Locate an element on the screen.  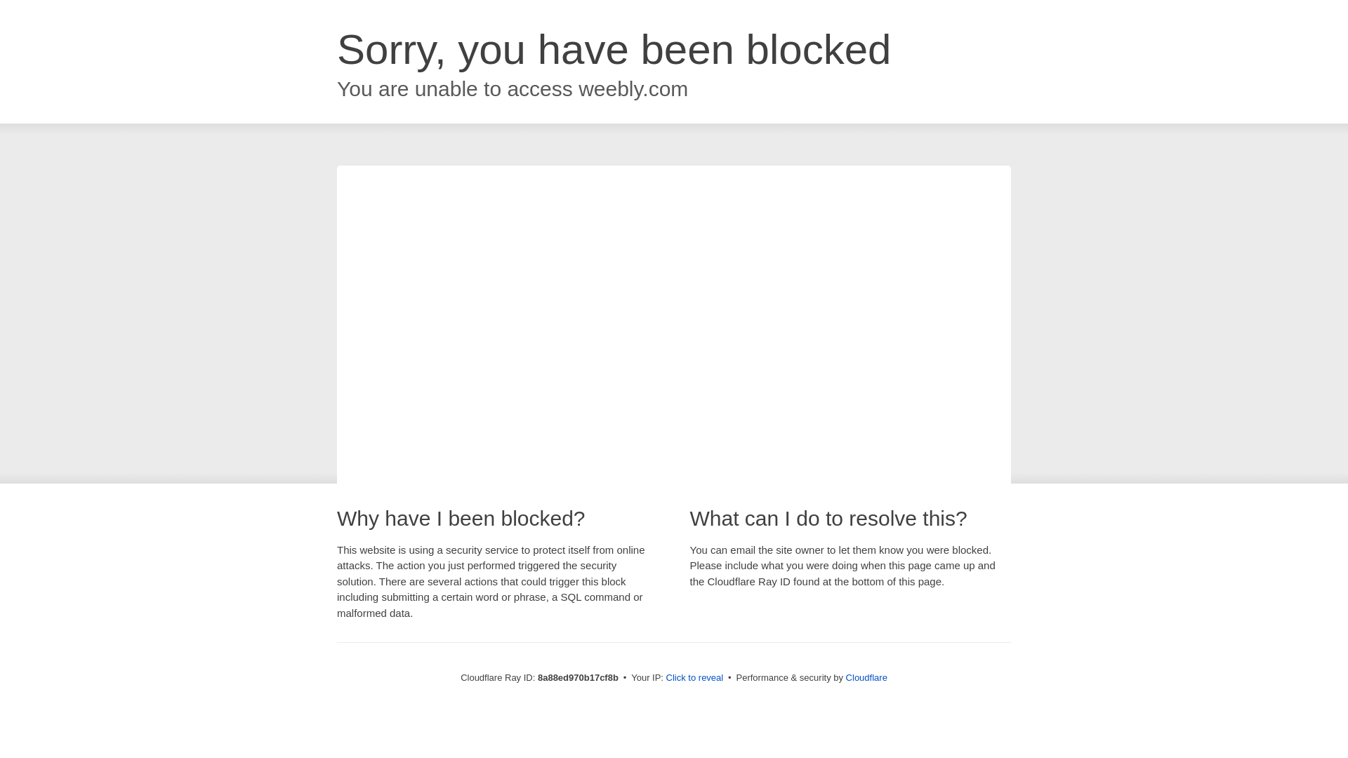
Click to reveal is located at coordinates (695, 678).